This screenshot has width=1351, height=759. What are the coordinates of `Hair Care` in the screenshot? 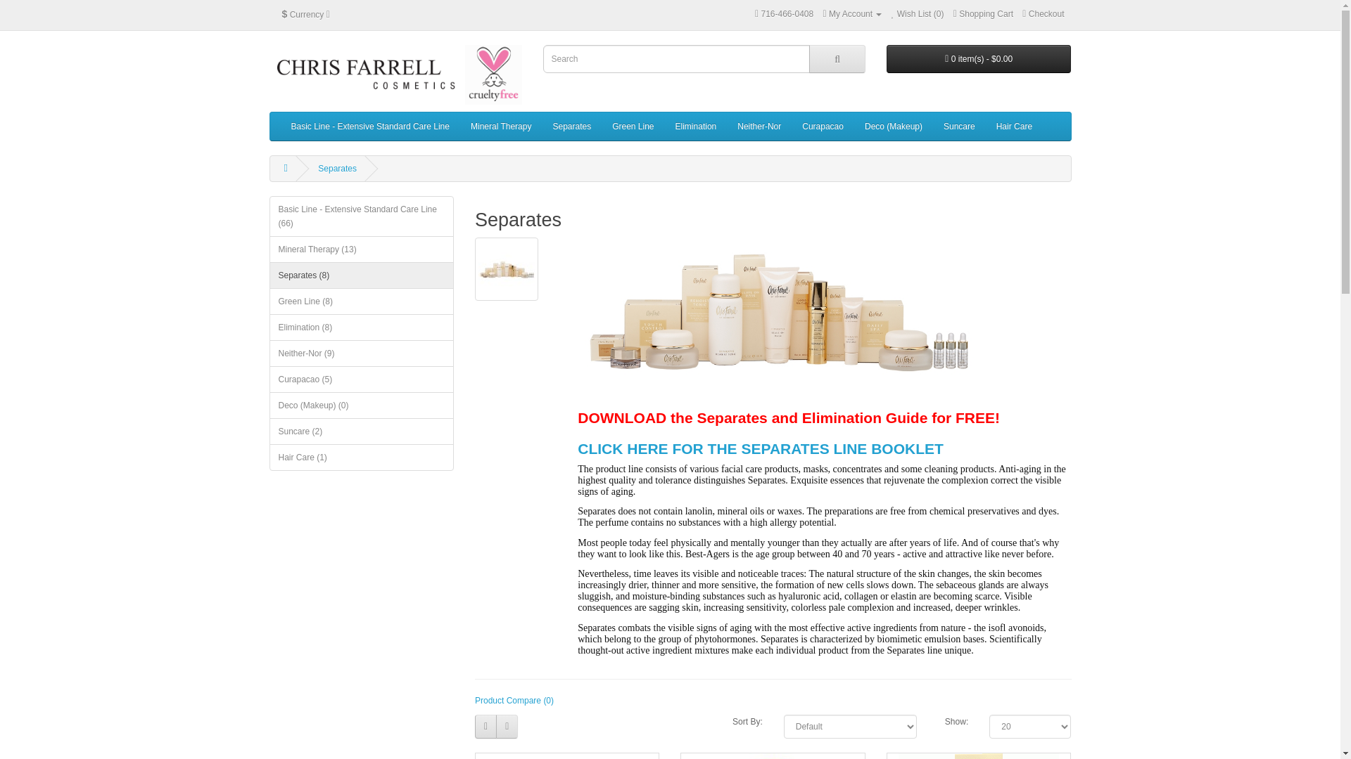 It's located at (1015, 126).